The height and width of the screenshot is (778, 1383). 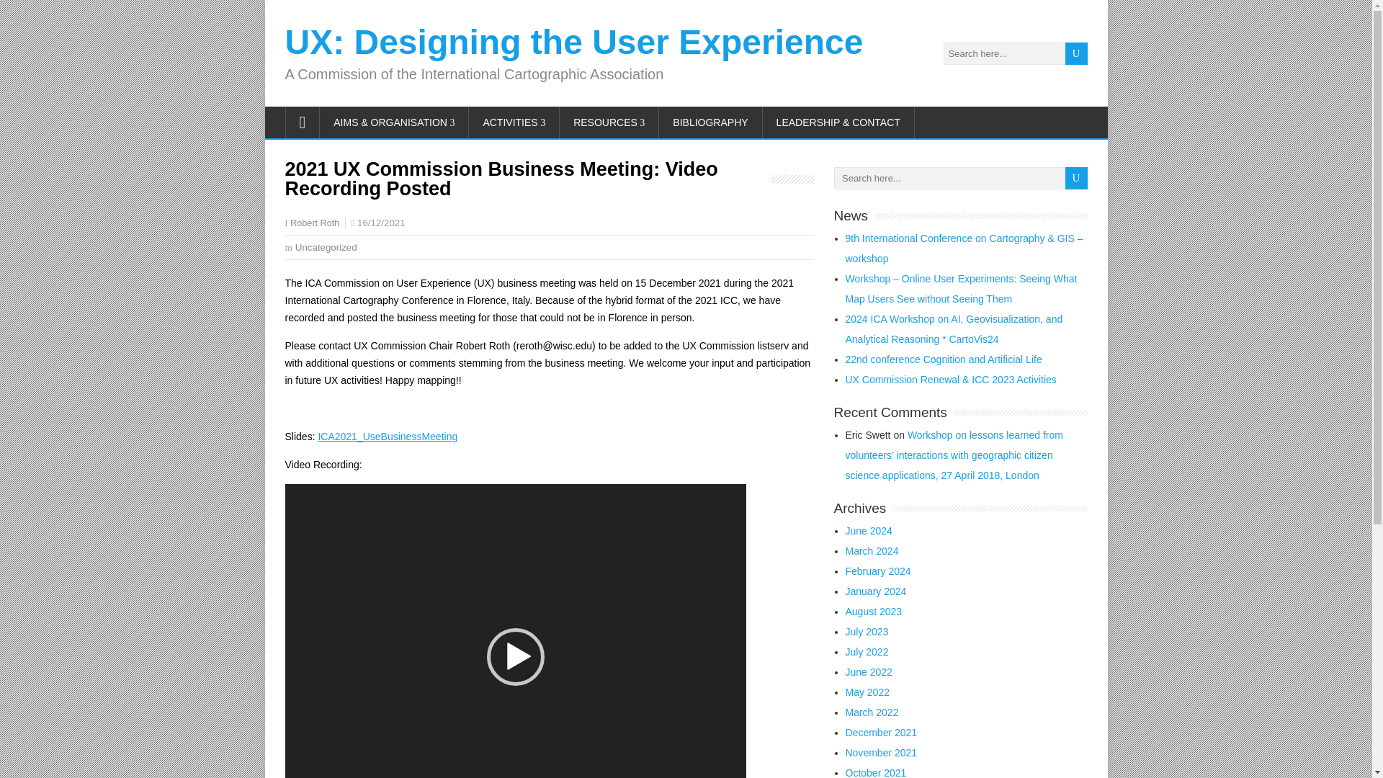 I want to click on U, so click(x=1076, y=53).